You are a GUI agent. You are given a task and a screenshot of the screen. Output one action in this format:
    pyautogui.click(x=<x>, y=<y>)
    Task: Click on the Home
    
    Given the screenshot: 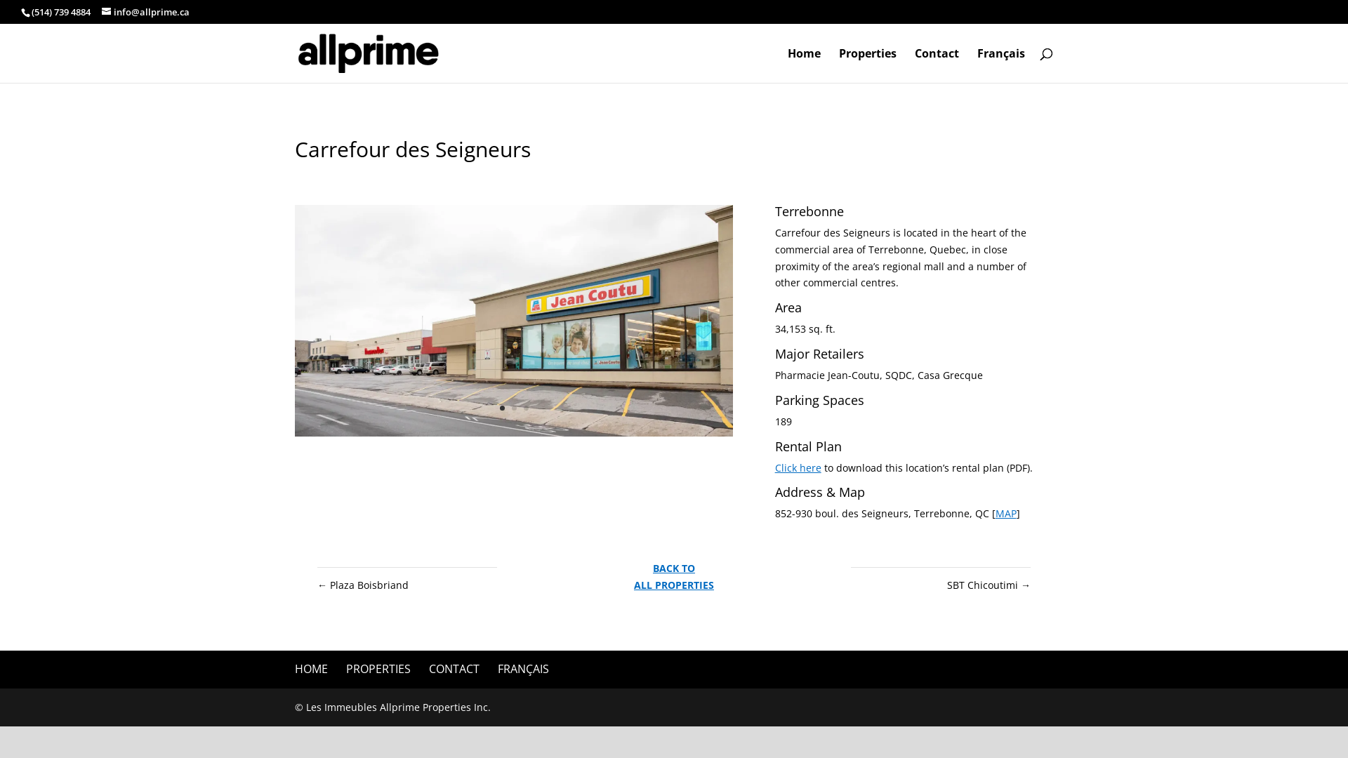 What is the action you would take?
    pyautogui.click(x=805, y=65)
    